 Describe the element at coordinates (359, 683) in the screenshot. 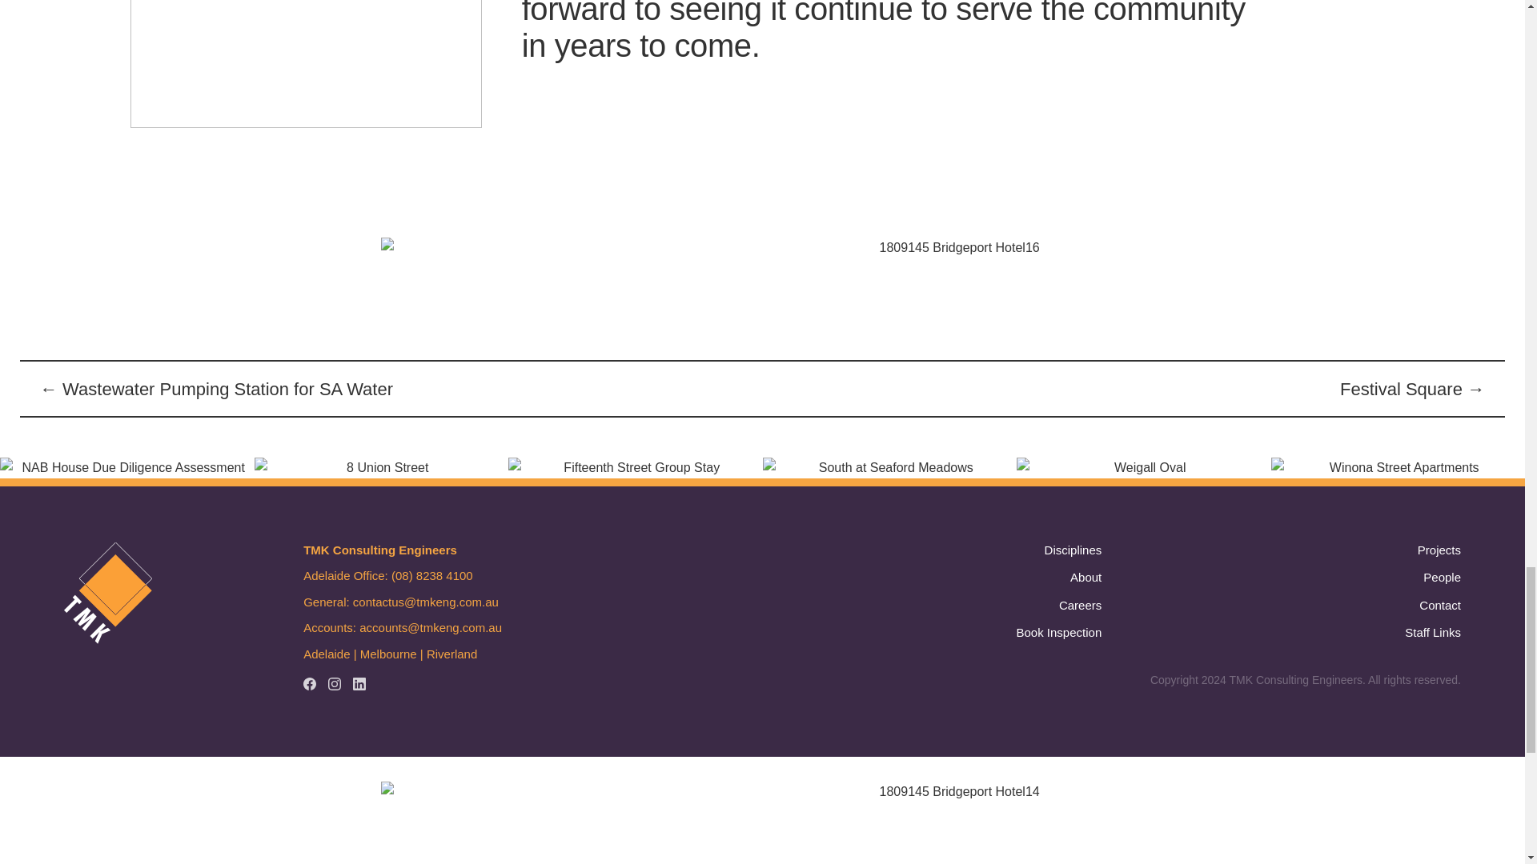

I see `TMK on linkedIn` at that location.